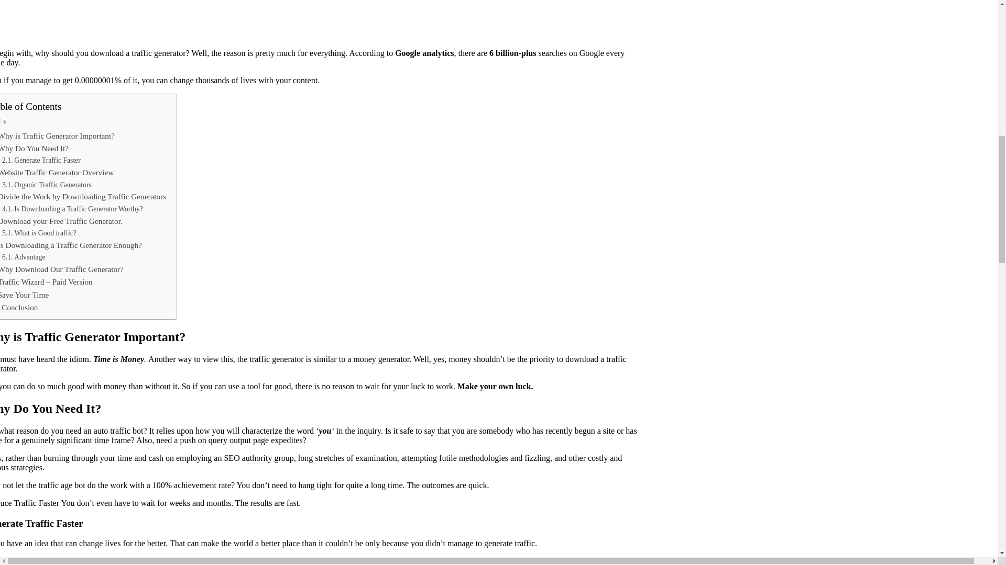 The width and height of the screenshot is (1006, 565). What do you see at coordinates (41, 160) in the screenshot?
I see `Generate Traffic Faster` at bounding box center [41, 160].